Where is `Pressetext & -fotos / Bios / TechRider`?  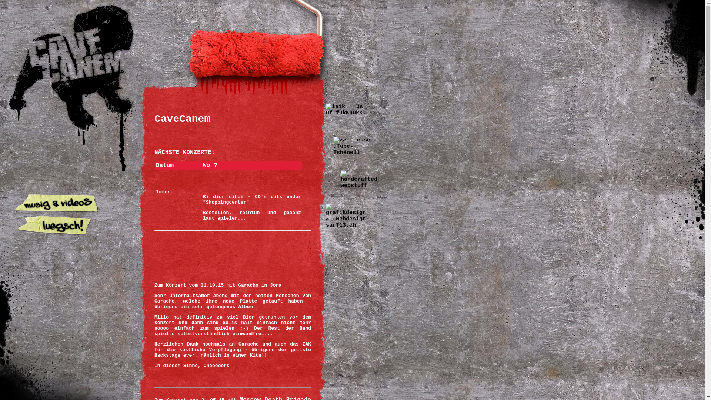
Pressetext & -fotos / Bios / TechRider is located at coordinates (57, 315).